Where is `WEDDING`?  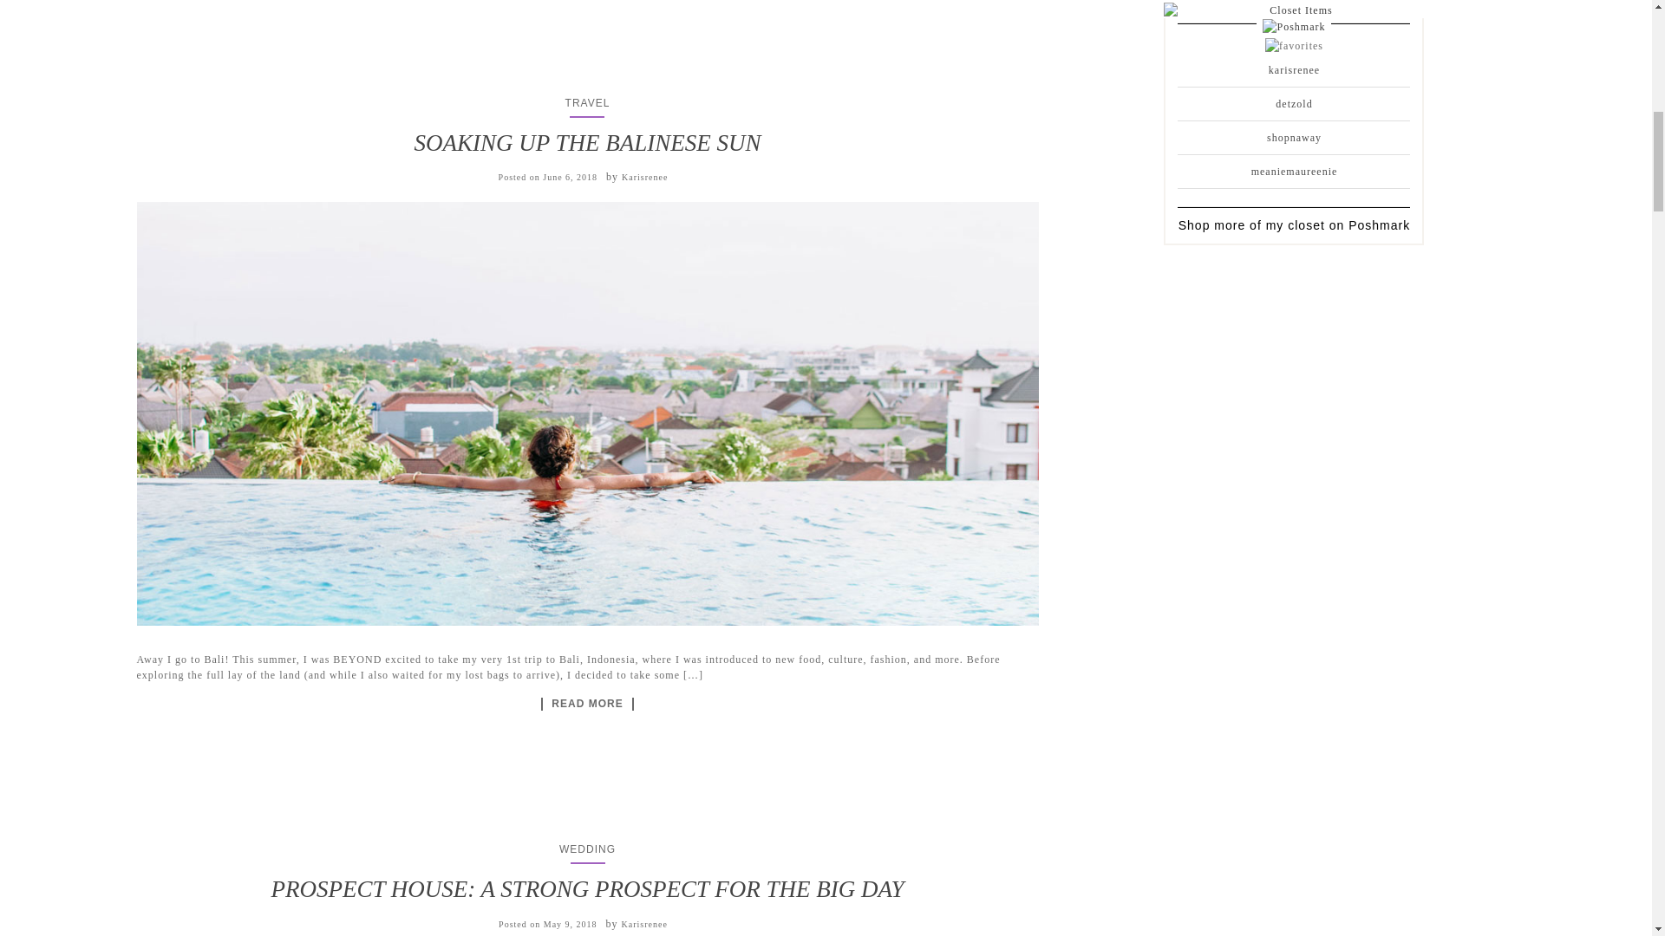 WEDDING is located at coordinates (588, 849).